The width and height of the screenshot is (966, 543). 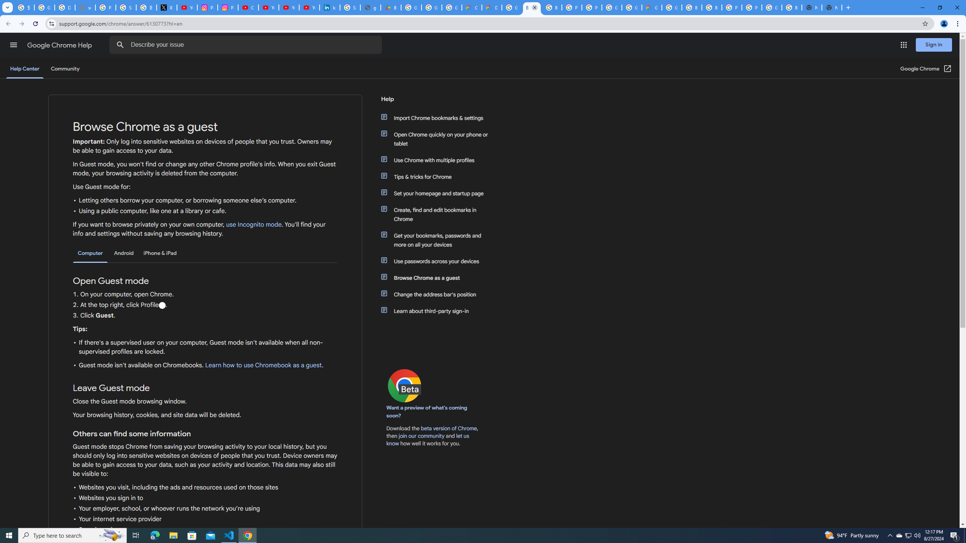 I want to click on Google Cloud Platform, so click(x=512, y=8).